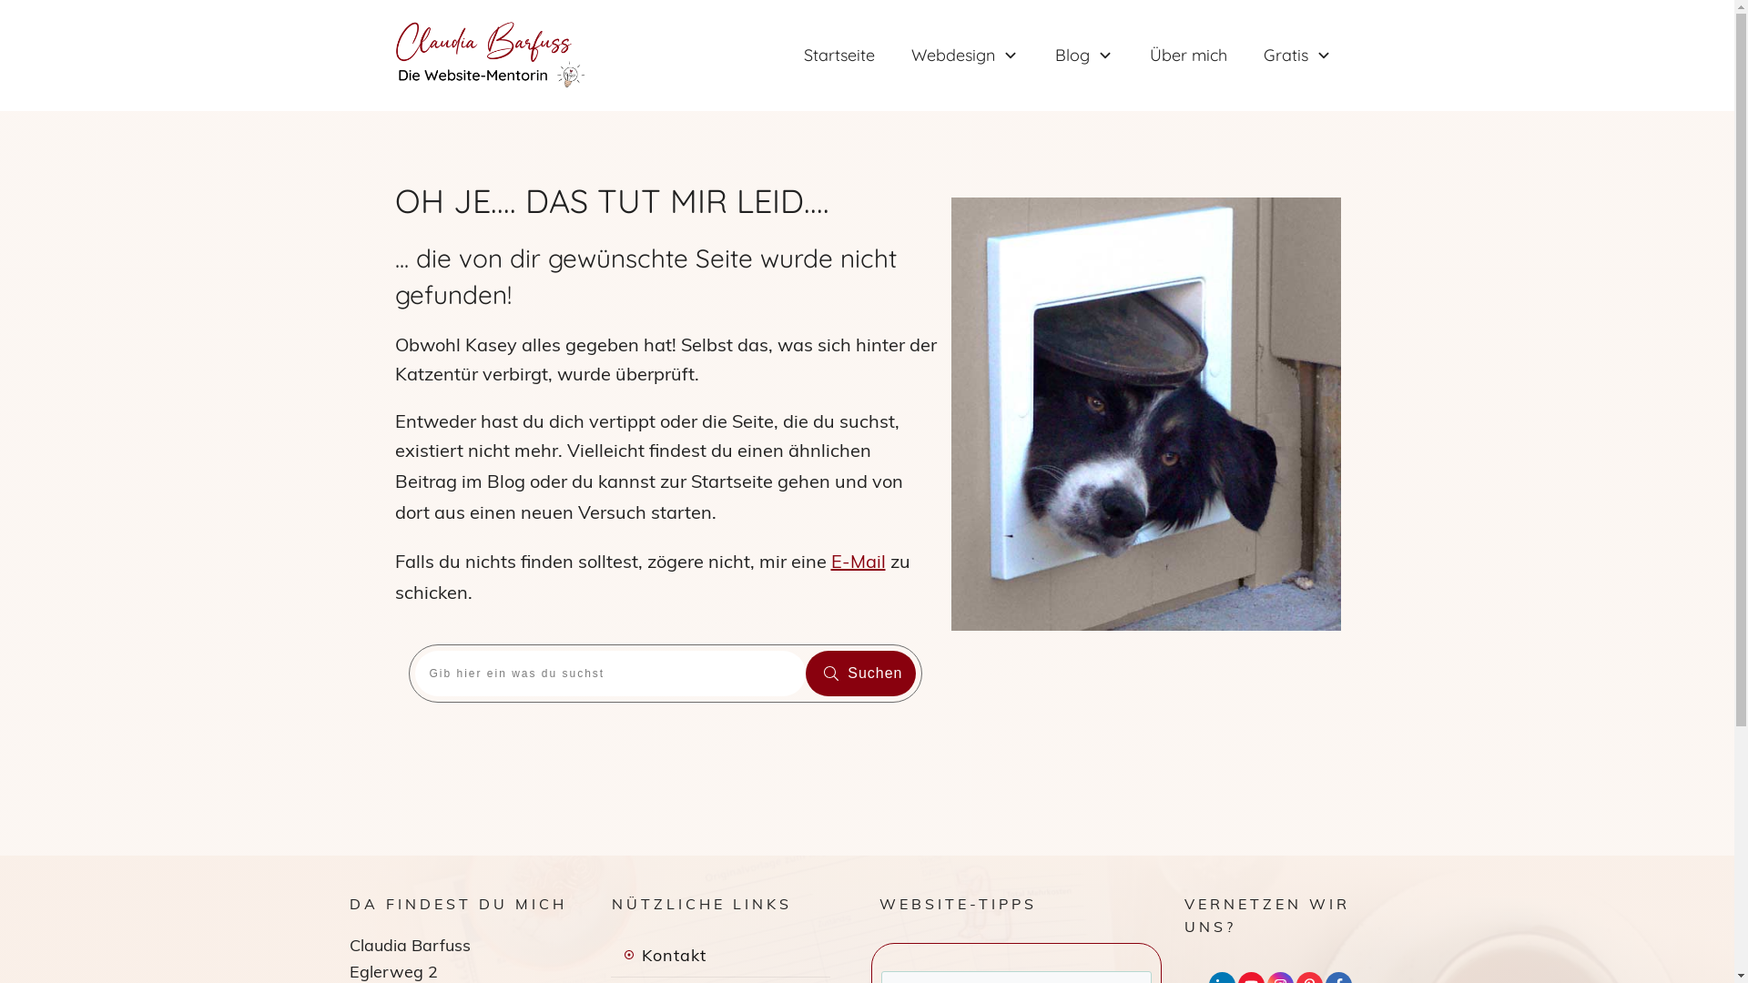 This screenshot has width=1748, height=983. Describe the element at coordinates (838, 56) in the screenshot. I see `Startseite` at that location.